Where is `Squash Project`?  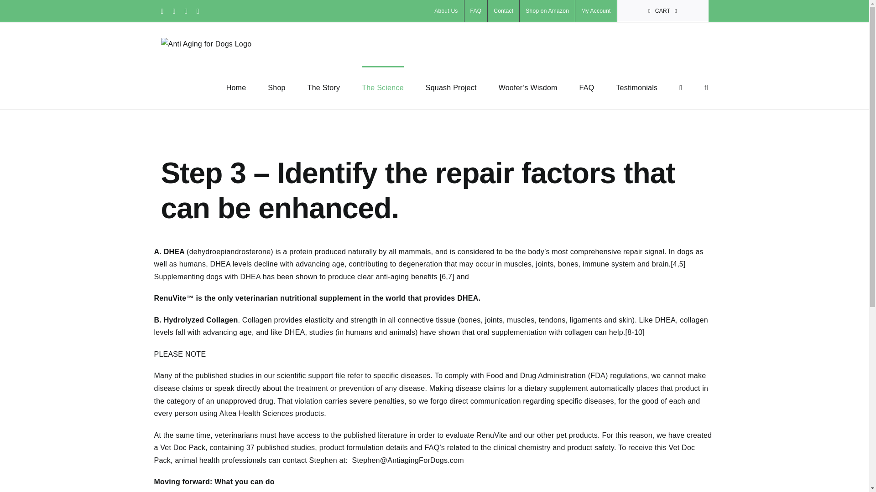 Squash Project is located at coordinates (451, 87).